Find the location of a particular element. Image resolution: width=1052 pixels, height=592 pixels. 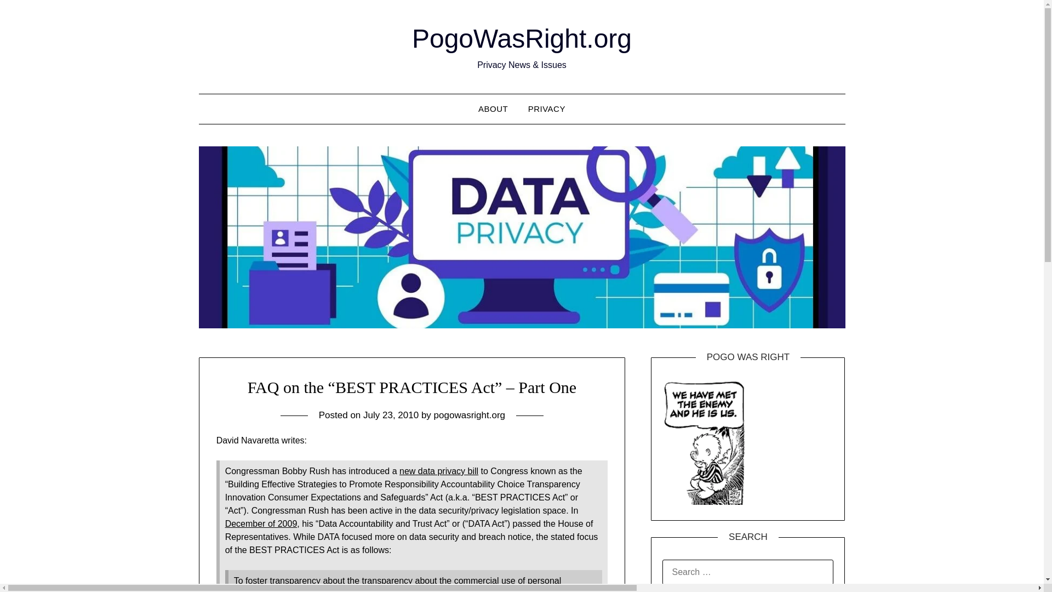

PRIVACY is located at coordinates (547, 109).